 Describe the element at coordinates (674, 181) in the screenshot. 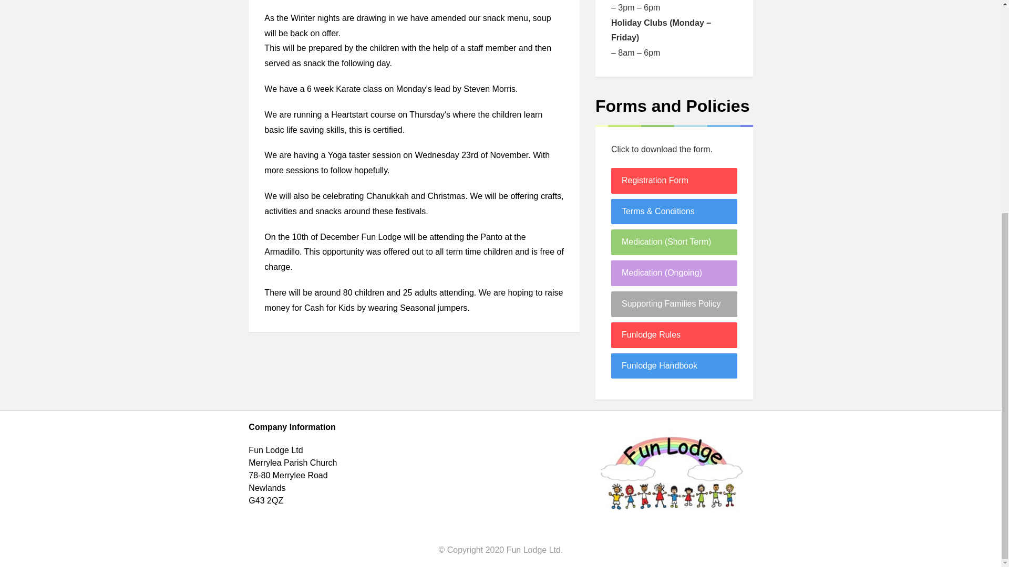

I see `Registration Form` at that location.